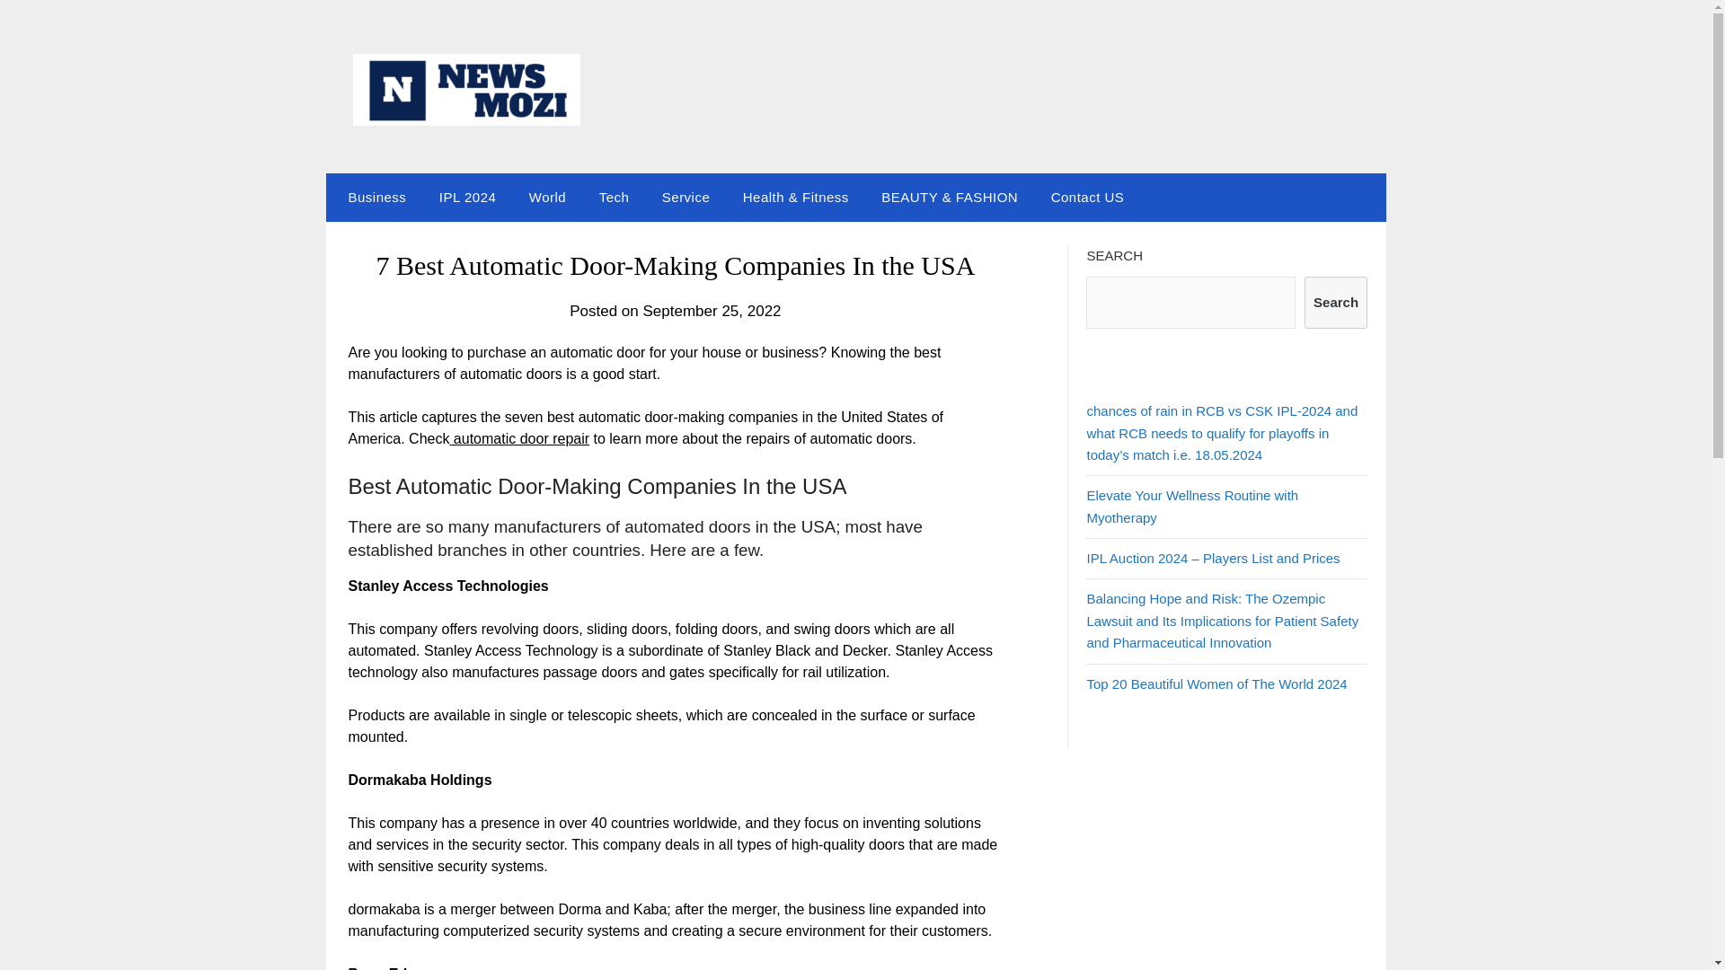 Image resolution: width=1725 pixels, height=970 pixels. I want to click on Elevate Your Wellness Routine with Myotherapy, so click(1192, 507).